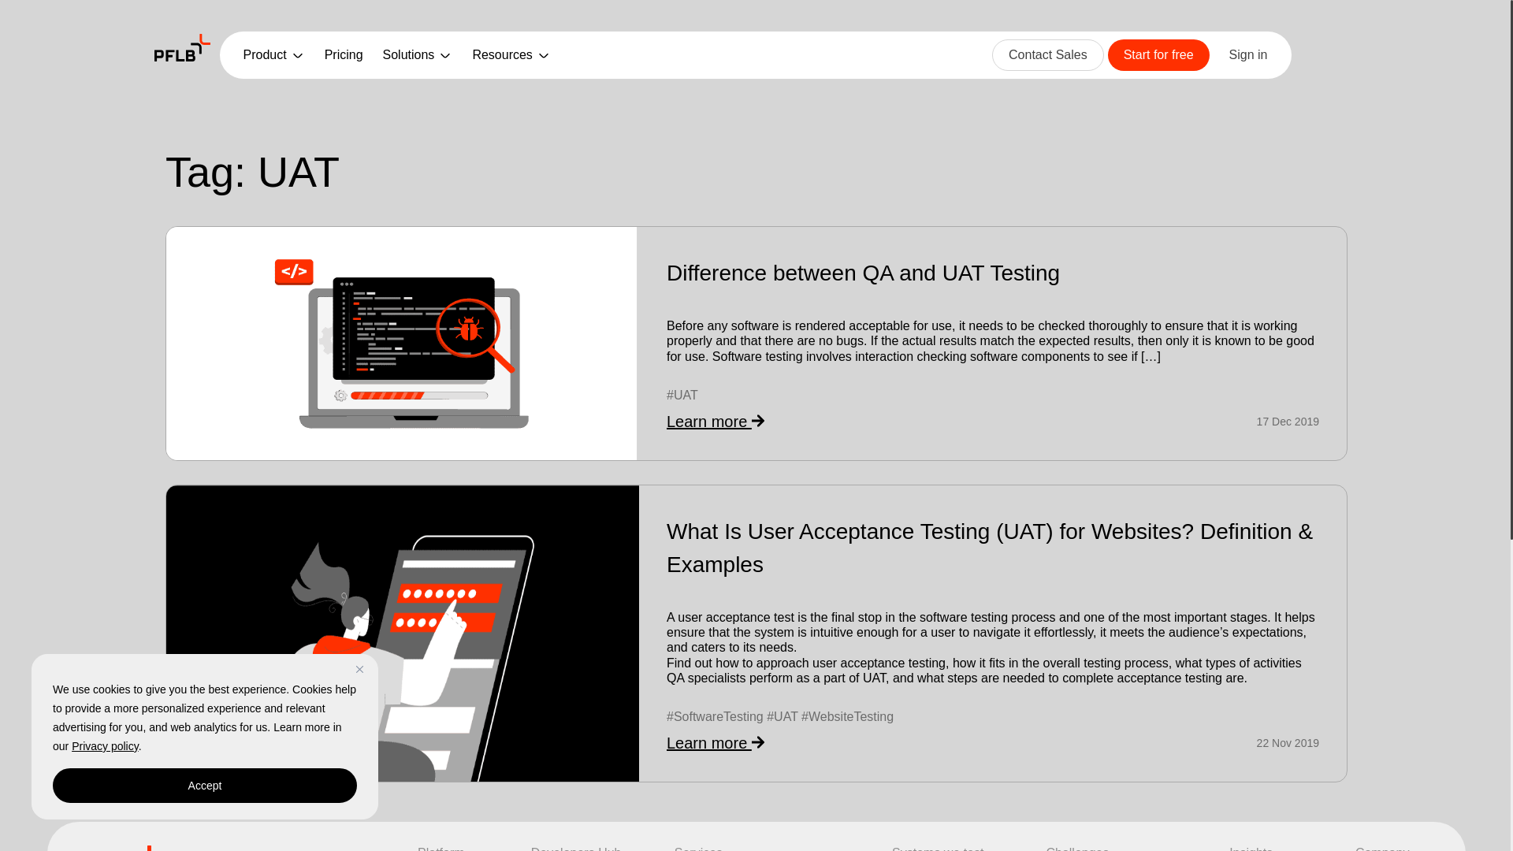  I want to click on Solutions, so click(418, 55).